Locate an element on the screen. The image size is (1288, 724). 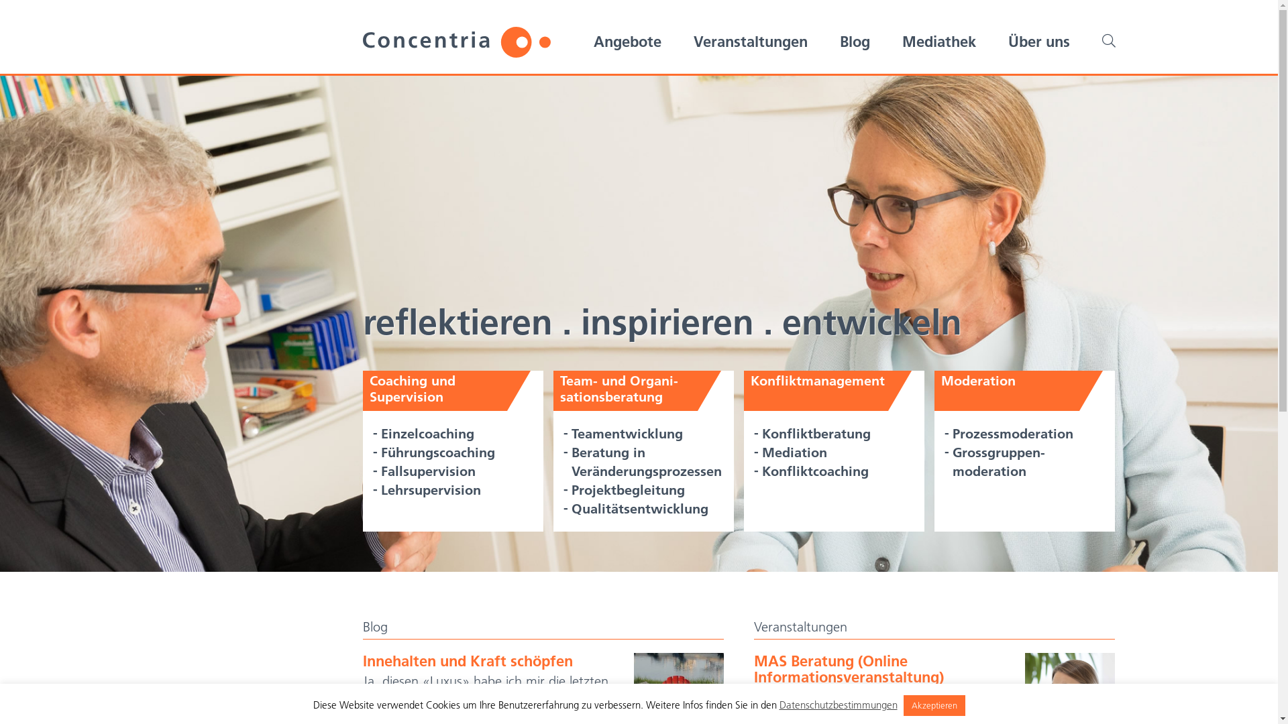
Einzelcoaching is located at coordinates (428, 433).